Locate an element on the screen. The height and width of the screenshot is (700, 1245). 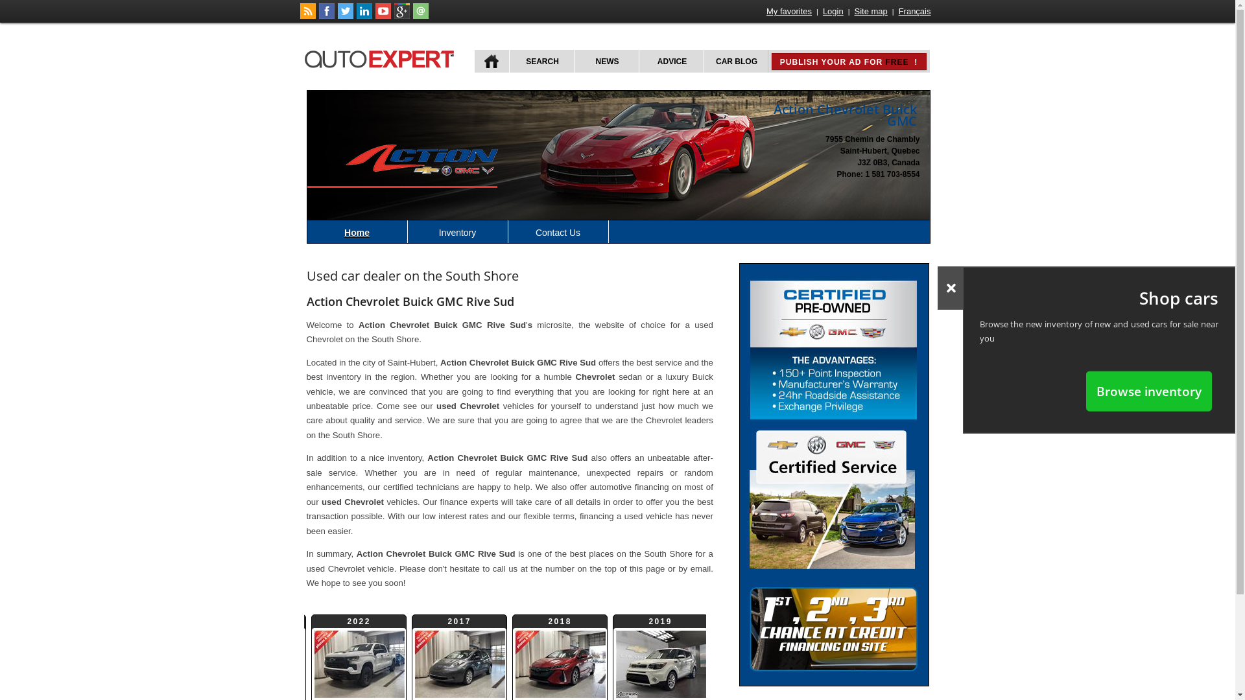
HOME is located at coordinates (492, 61).